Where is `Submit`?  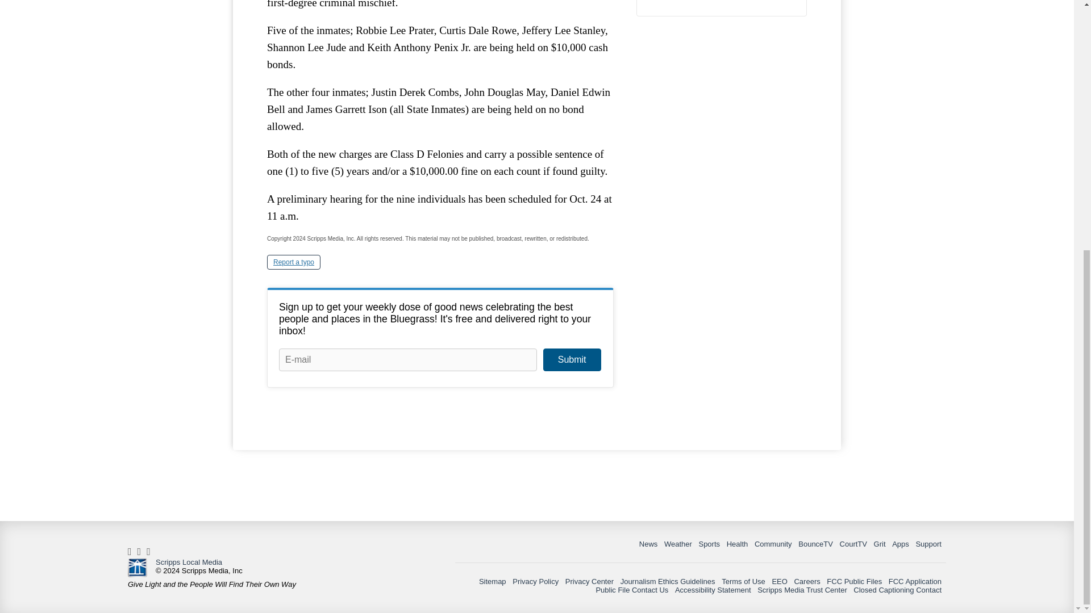
Submit is located at coordinates (572, 360).